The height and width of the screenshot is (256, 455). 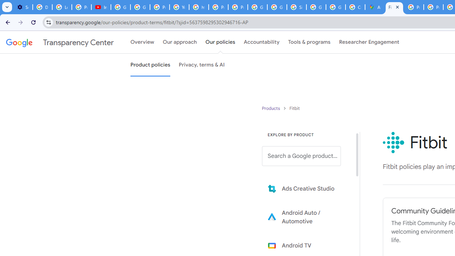 What do you see at coordinates (220, 42) in the screenshot?
I see `Our policies` at bounding box center [220, 42].